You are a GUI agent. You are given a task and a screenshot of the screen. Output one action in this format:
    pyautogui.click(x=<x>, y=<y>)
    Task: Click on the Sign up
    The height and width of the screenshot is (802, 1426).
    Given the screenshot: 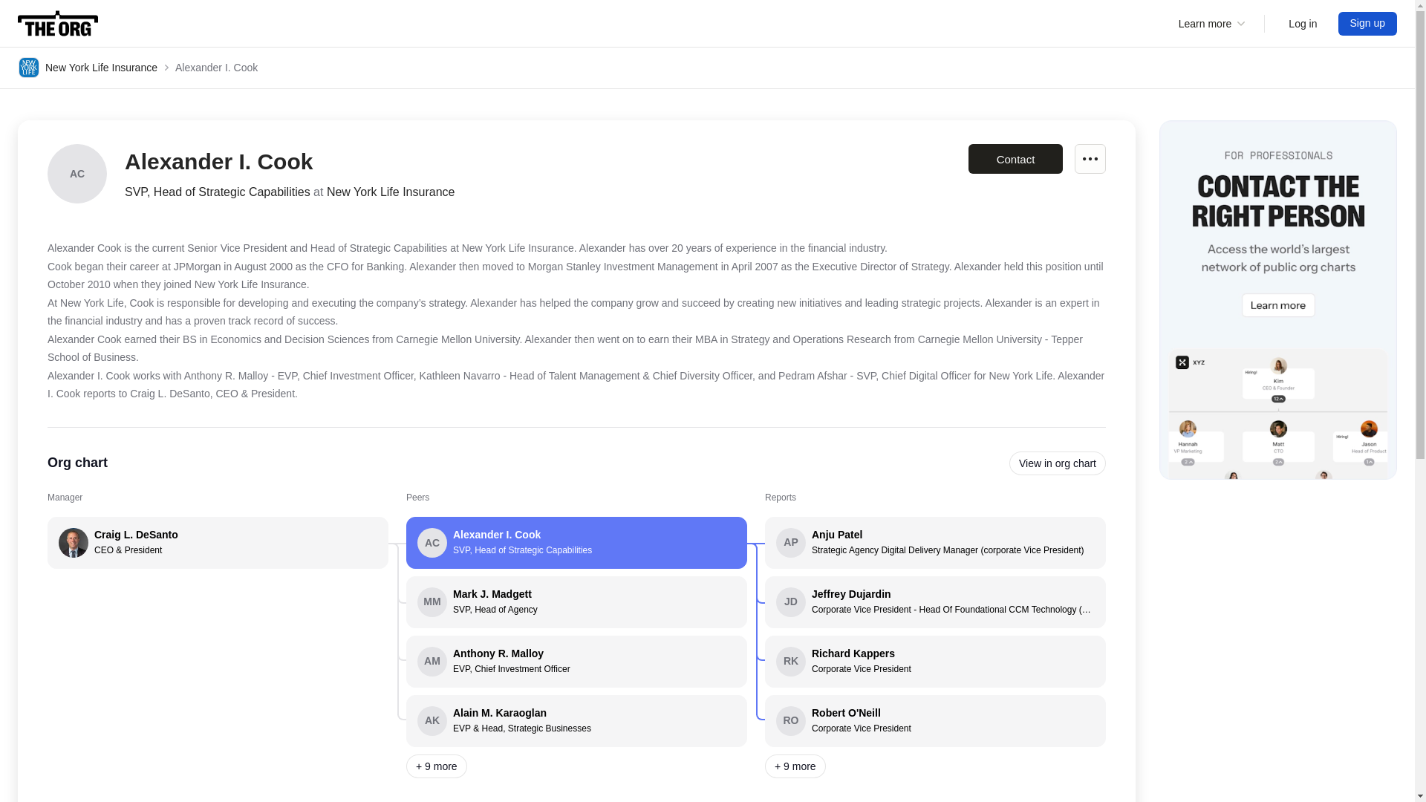 What is the action you would take?
    pyautogui.click(x=1368, y=24)
    